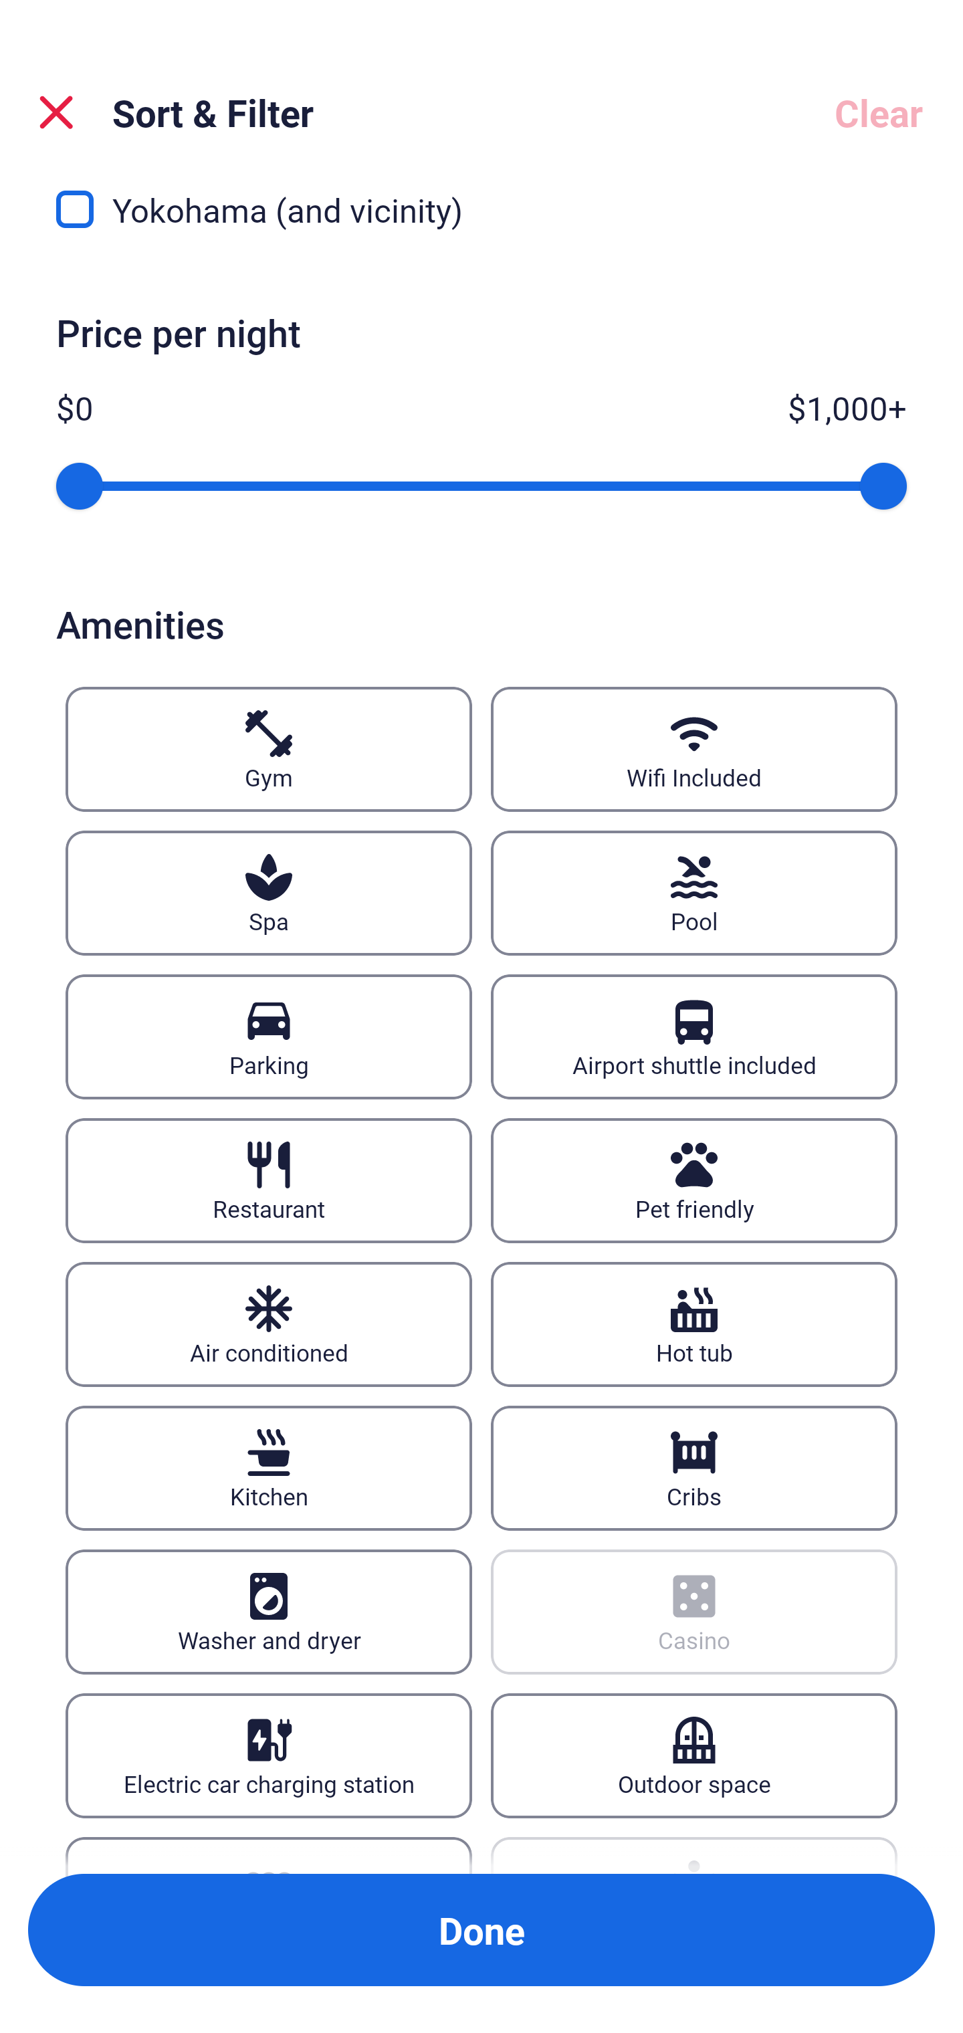 The image size is (963, 2033). I want to click on Apply and close Sort and Filter Done, so click(481, 1930).